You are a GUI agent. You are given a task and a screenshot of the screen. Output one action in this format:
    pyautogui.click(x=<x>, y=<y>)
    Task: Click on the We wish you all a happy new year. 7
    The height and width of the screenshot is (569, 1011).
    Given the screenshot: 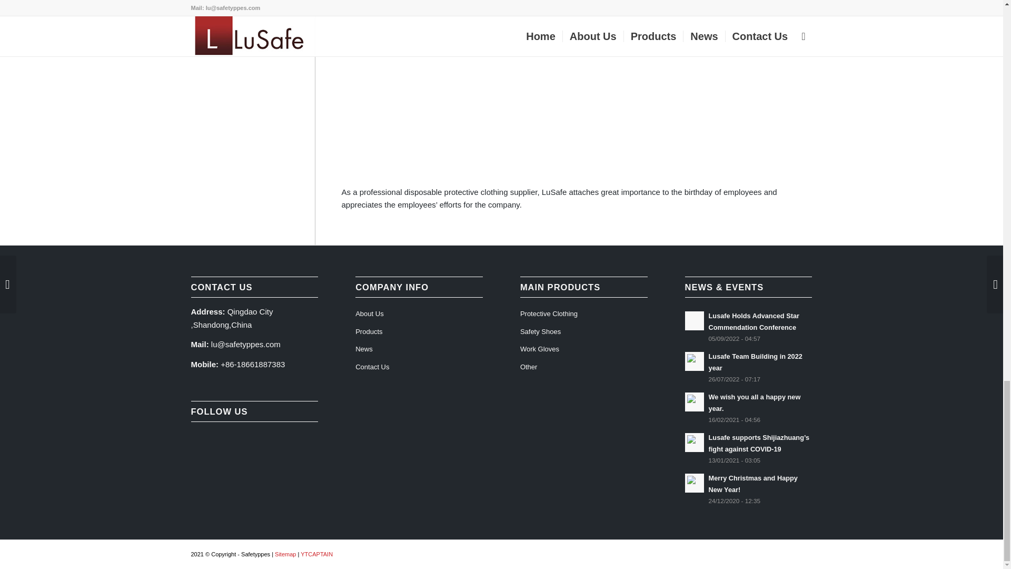 What is the action you would take?
    pyautogui.click(x=694, y=401)
    